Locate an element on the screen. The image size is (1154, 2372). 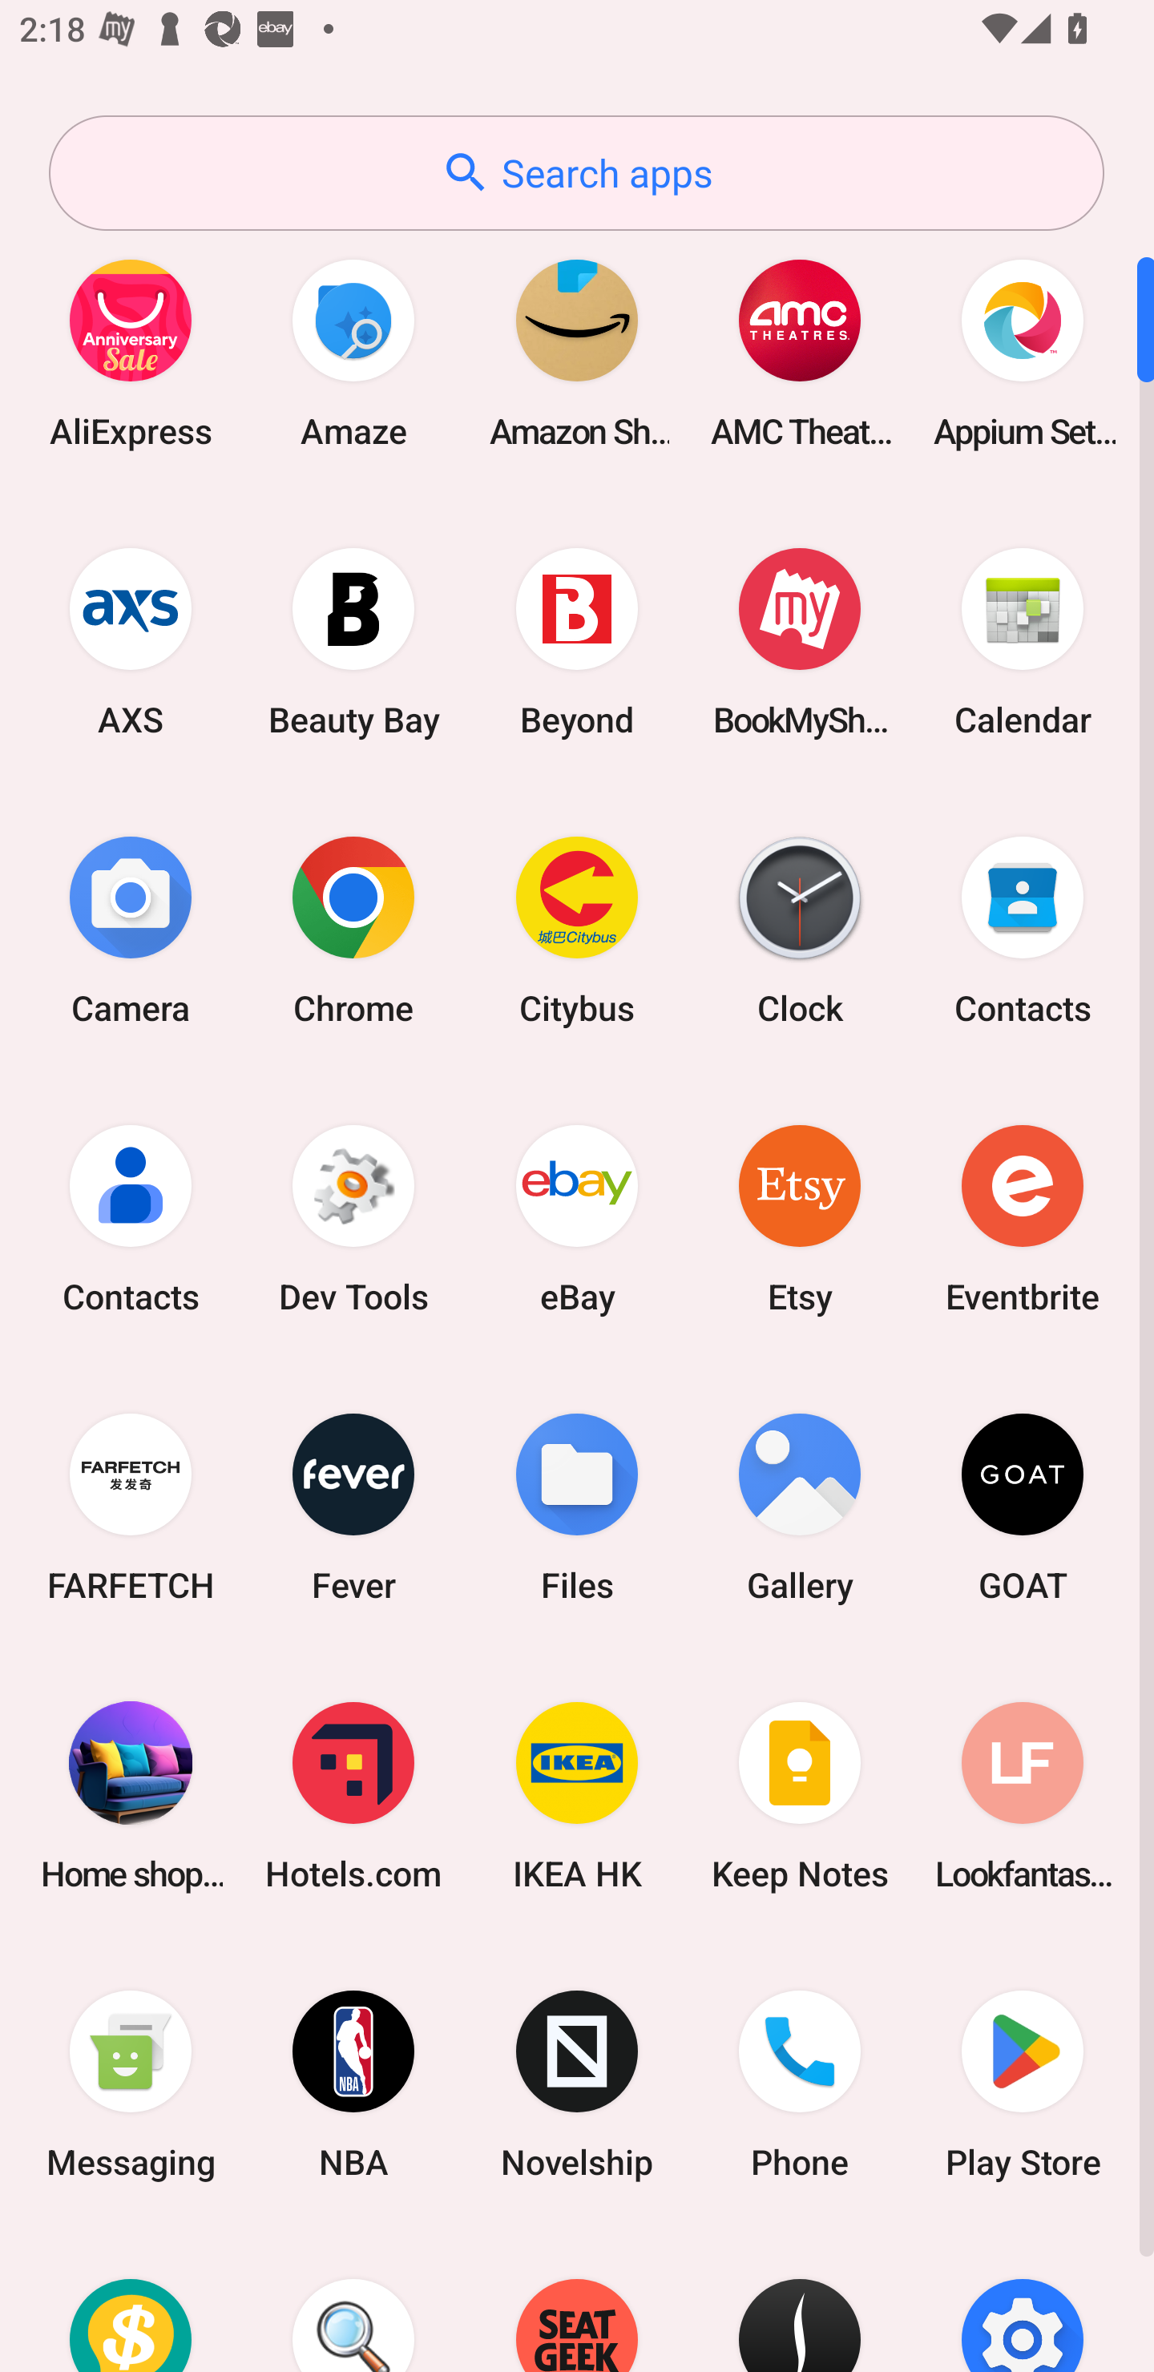
Home shopping is located at coordinates (131, 1795).